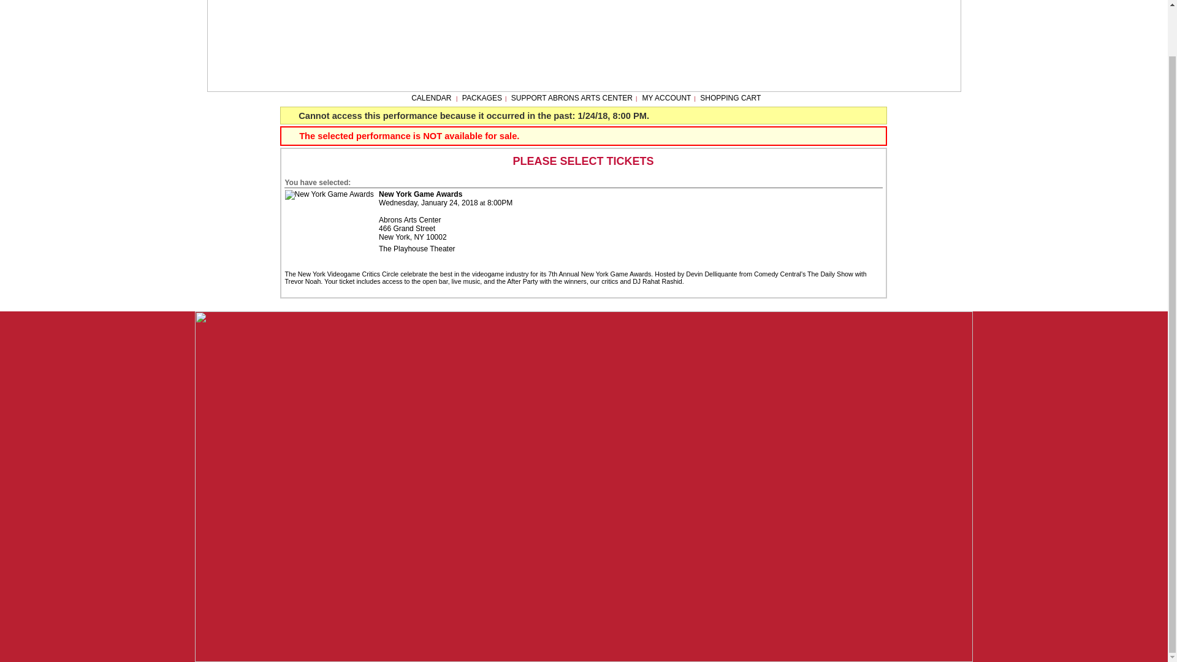  What do you see at coordinates (666, 98) in the screenshot?
I see `MY ACCOUNT` at bounding box center [666, 98].